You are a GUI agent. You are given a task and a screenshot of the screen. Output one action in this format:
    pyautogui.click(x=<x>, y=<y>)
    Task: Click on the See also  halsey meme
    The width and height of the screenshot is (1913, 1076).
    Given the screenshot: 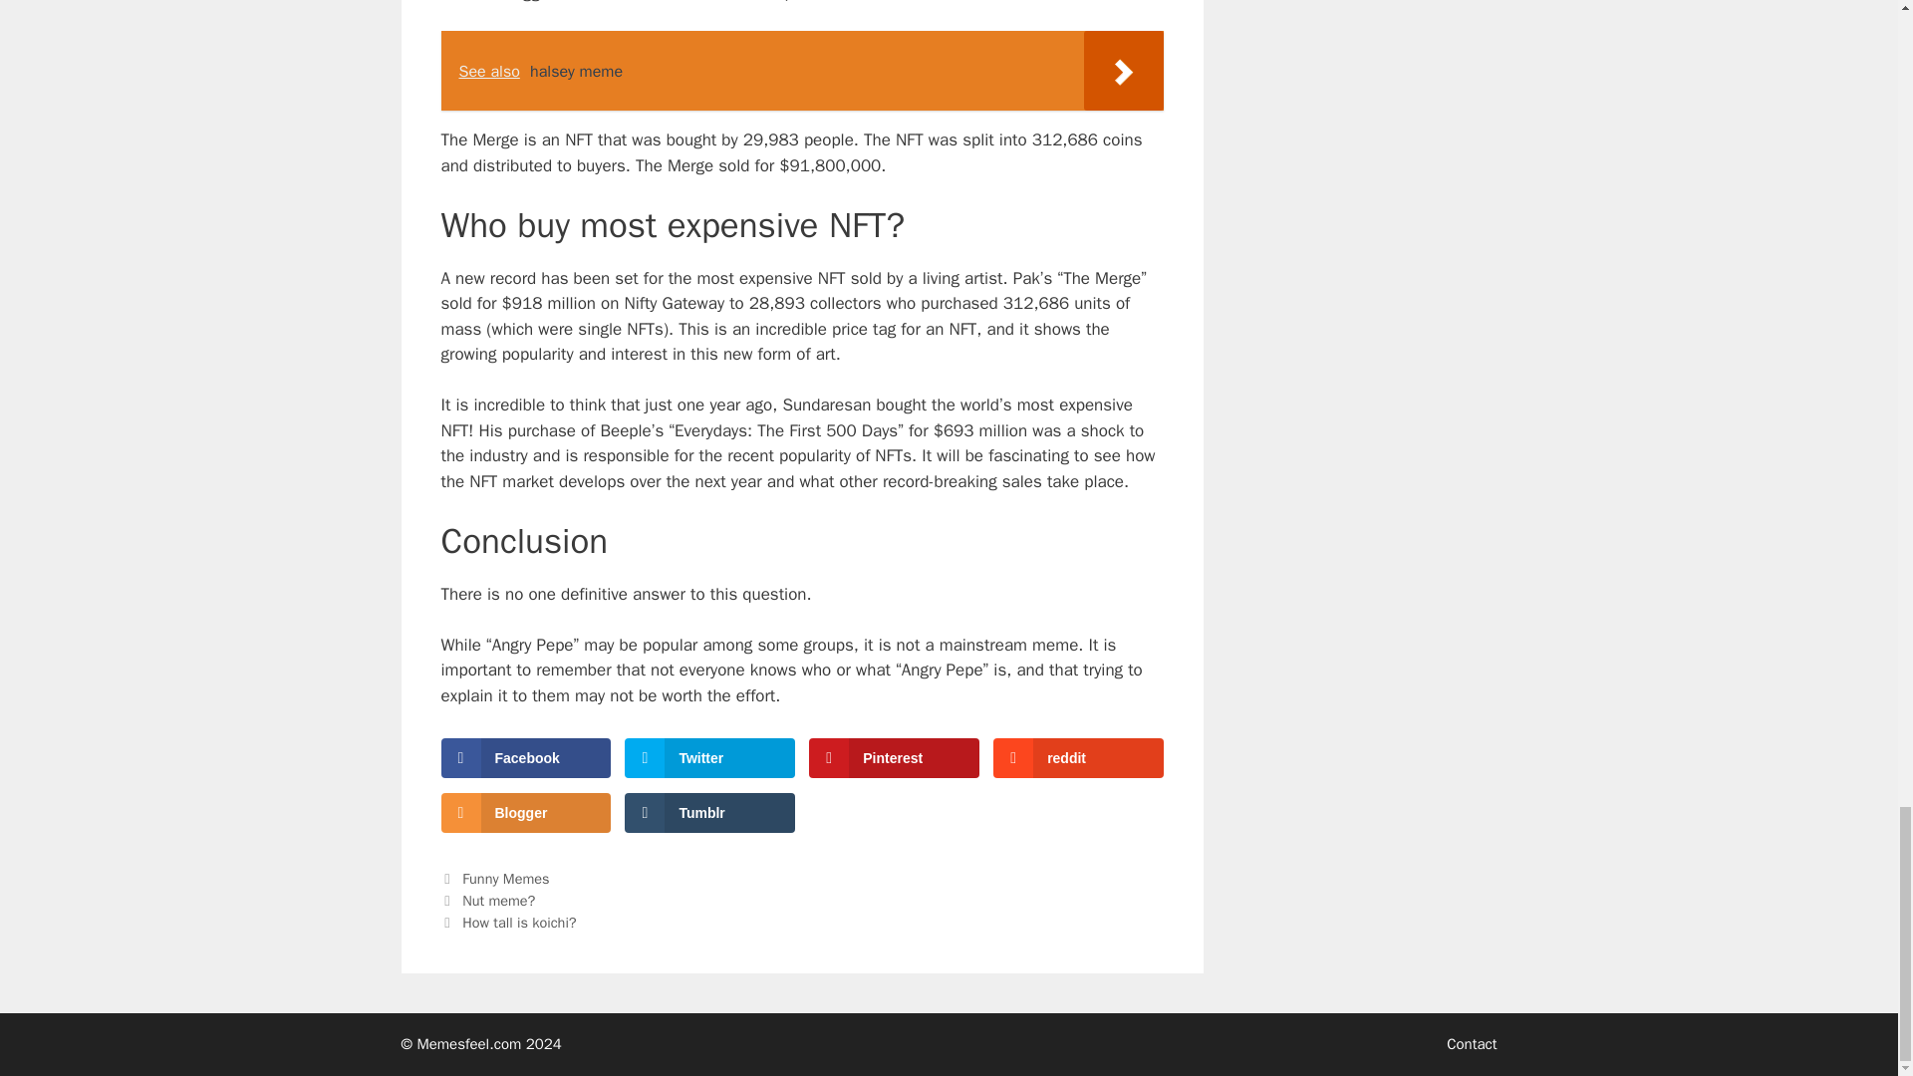 What is the action you would take?
    pyautogui.click(x=801, y=71)
    